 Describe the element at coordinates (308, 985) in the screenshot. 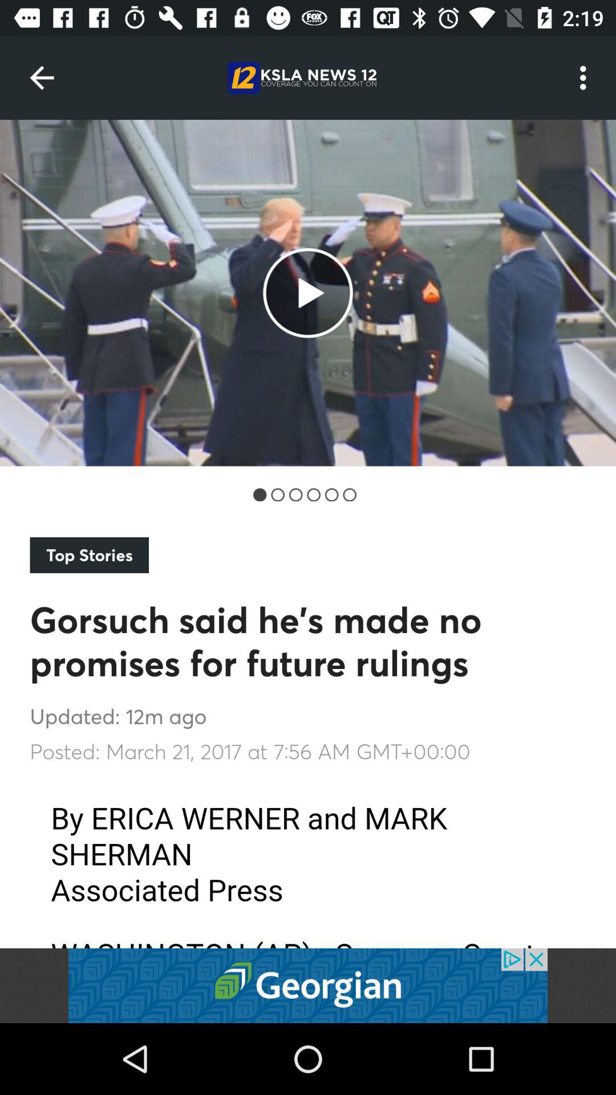

I see `make advertisement` at that location.